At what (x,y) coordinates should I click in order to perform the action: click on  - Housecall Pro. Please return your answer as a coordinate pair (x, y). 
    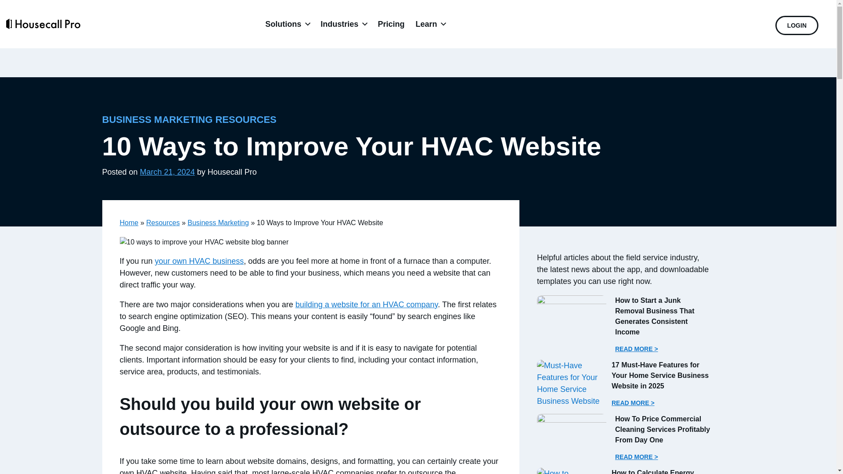
    Looking at the image, I should click on (570, 383).